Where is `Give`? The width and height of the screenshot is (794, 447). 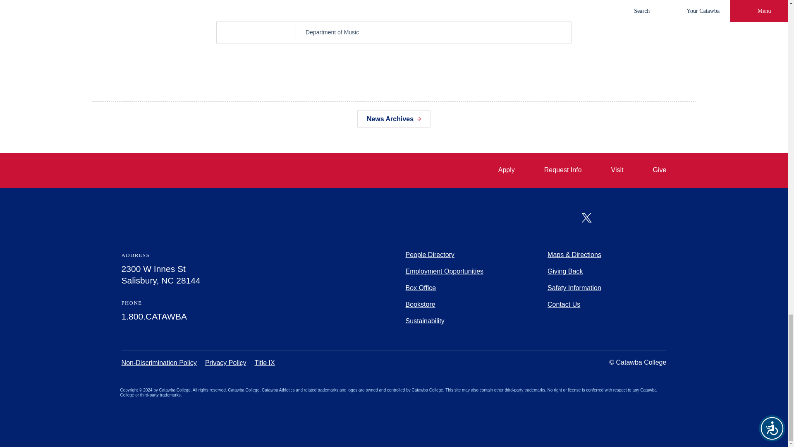
Give is located at coordinates (653, 171).